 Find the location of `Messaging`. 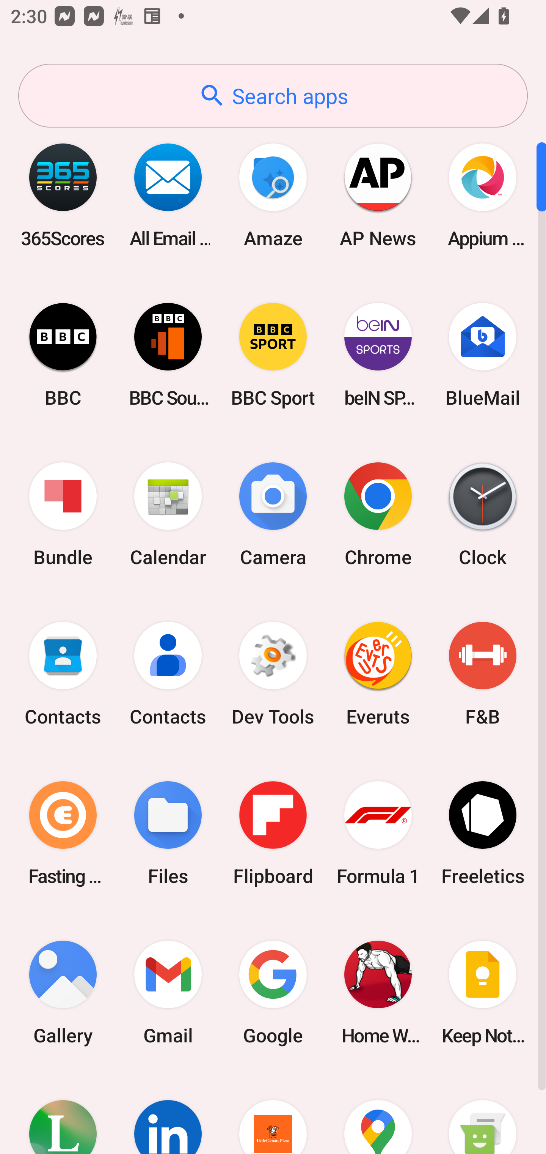

Messaging is located at coordinates (483, 1113).